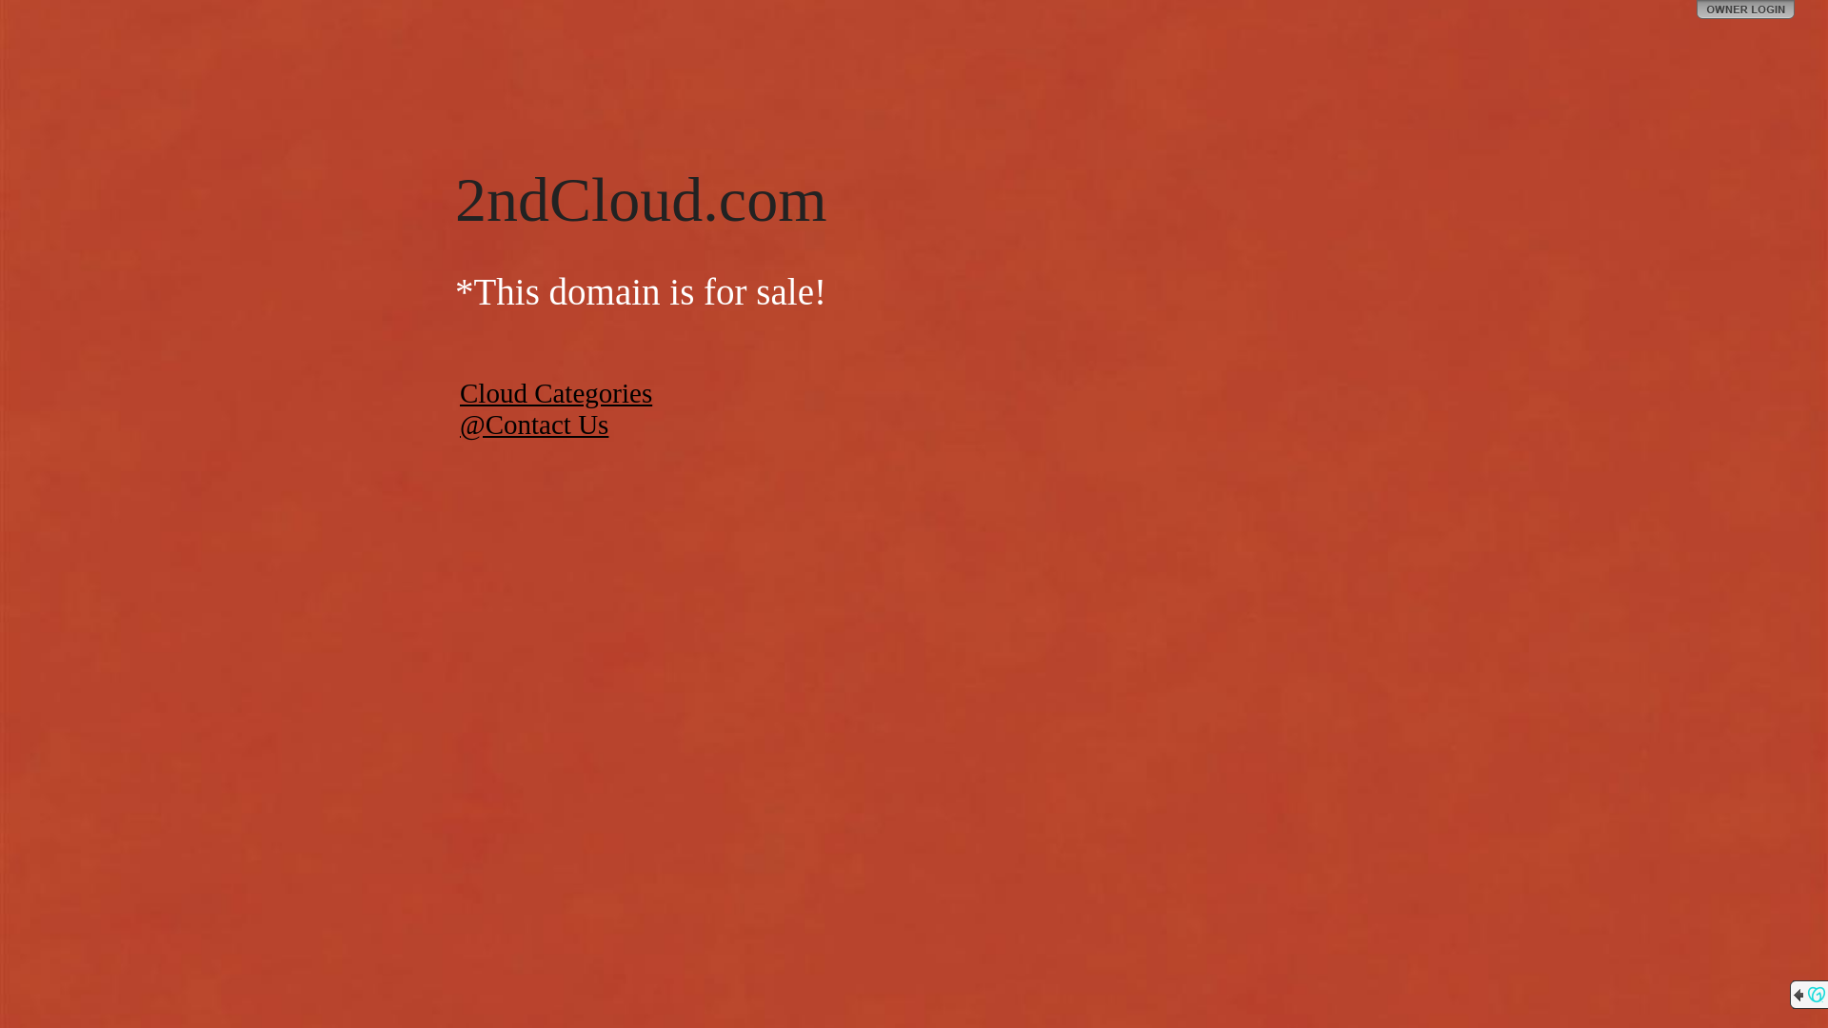  I want to click on @Contact Us, so click(534, 425).